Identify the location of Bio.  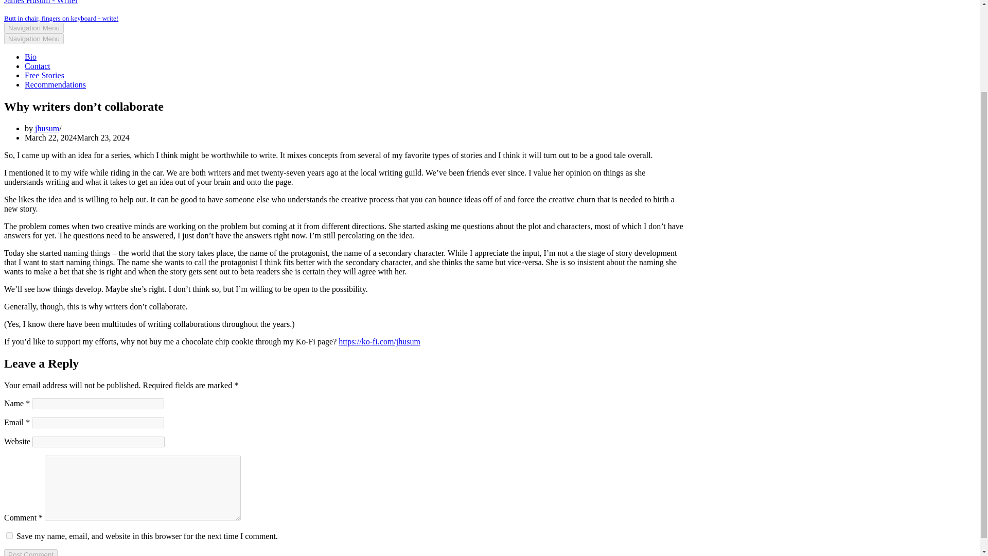
(31, 57).